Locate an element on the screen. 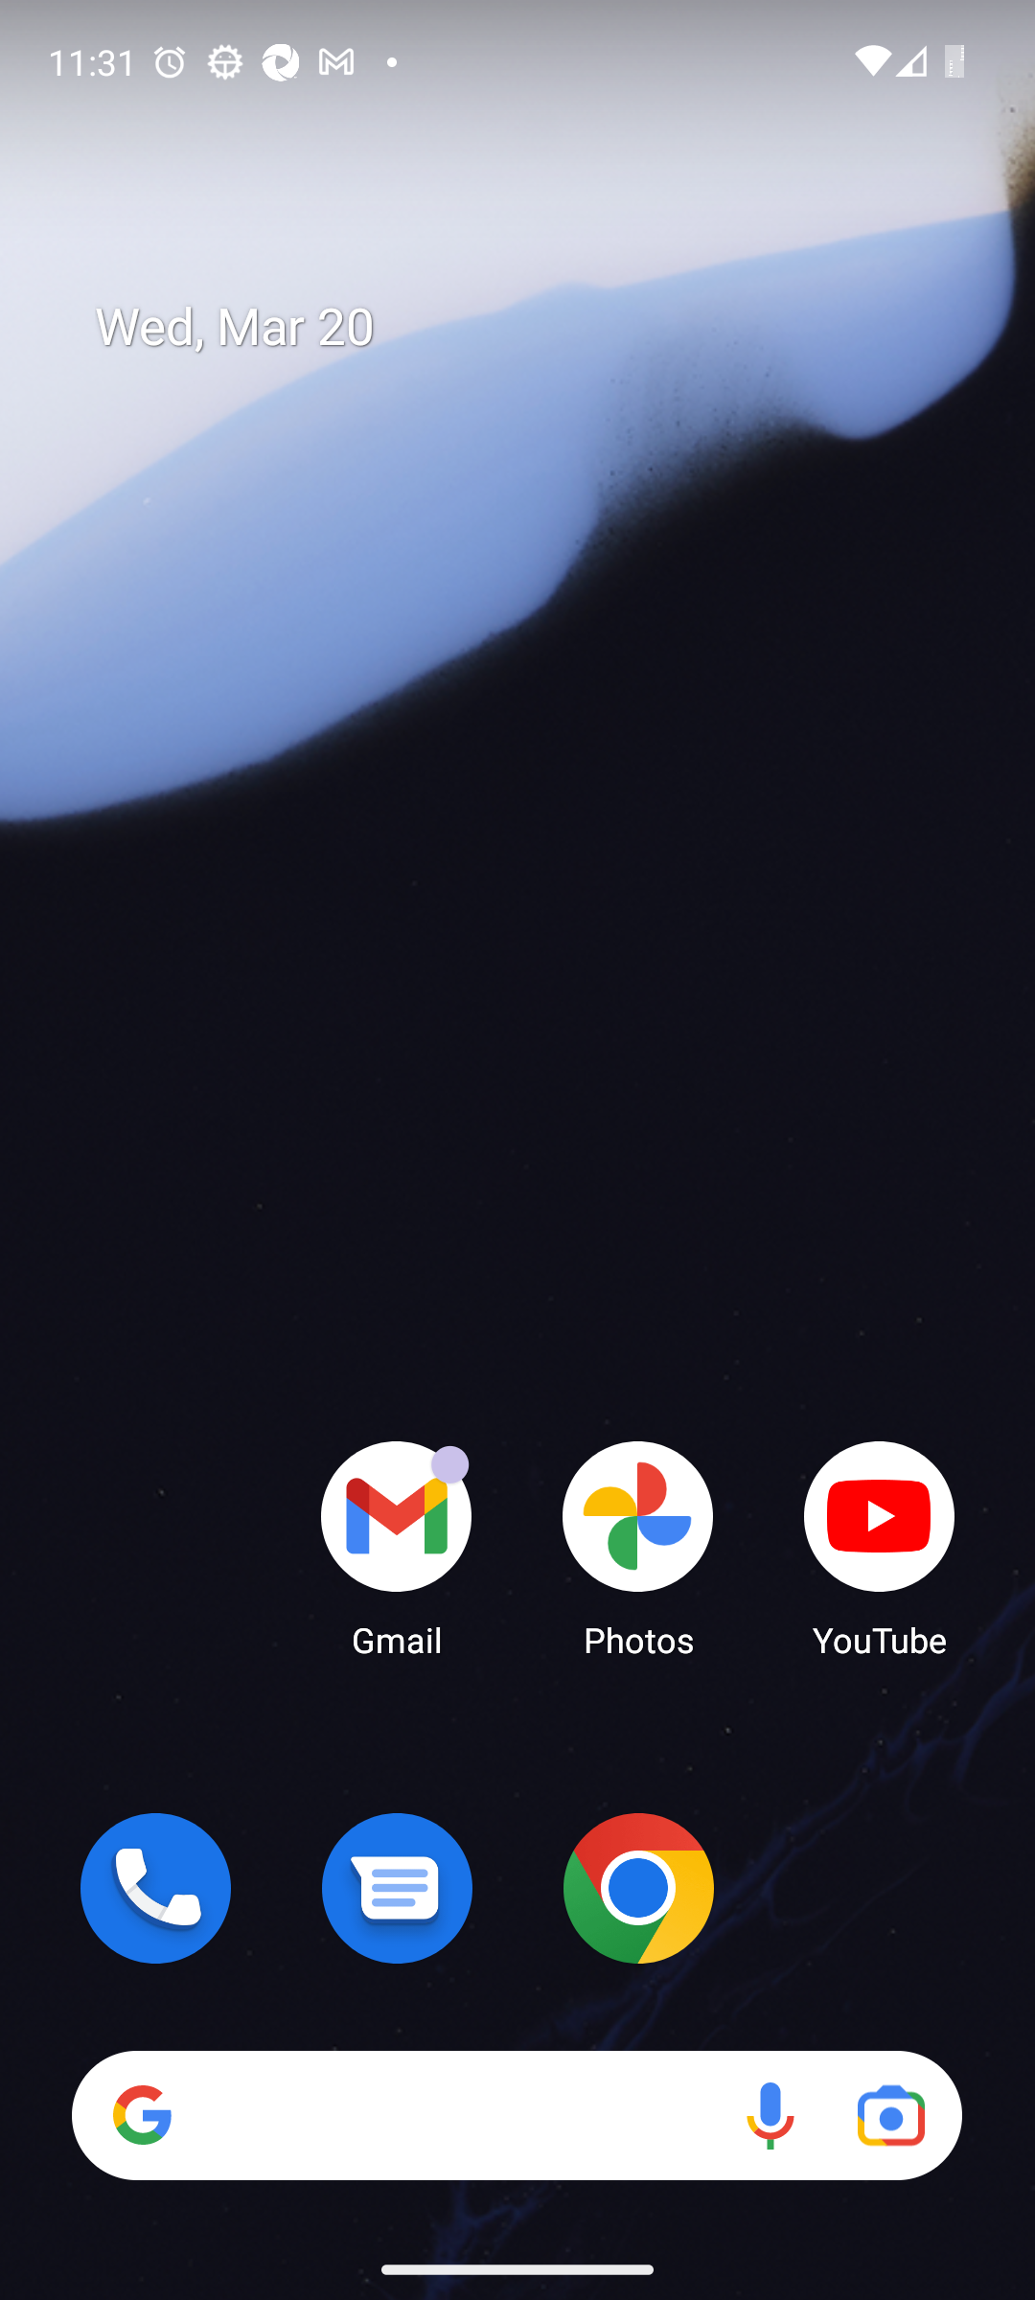 This screenshot has width=1035, height=2300. Chrome is located at coordinates (638, 1888).